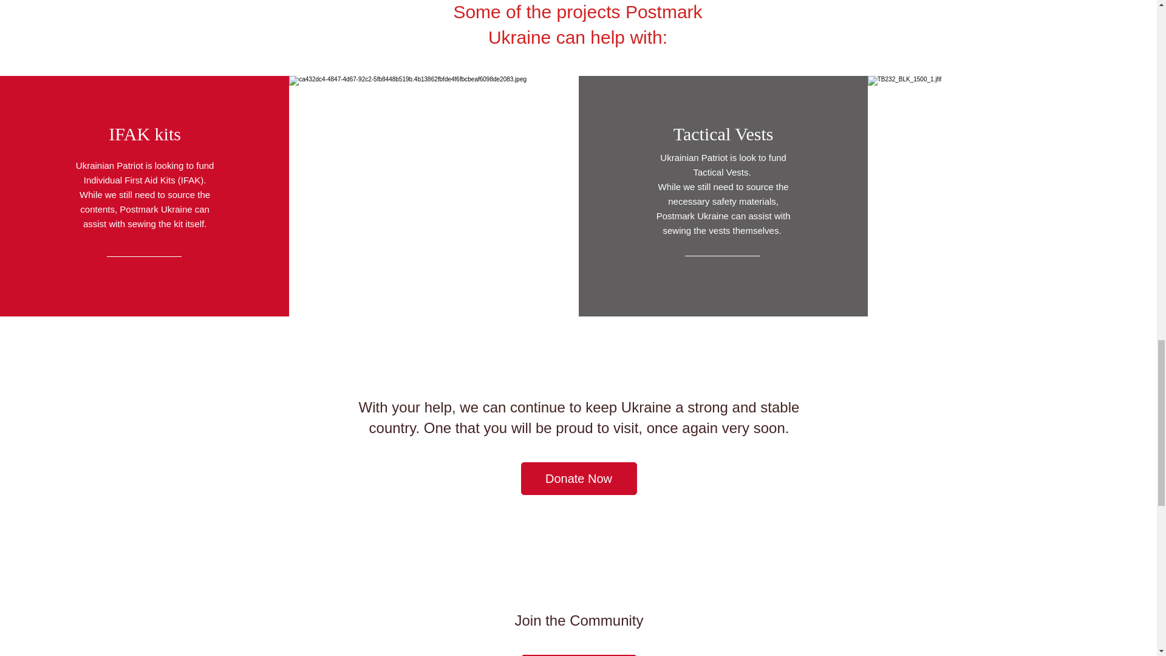  I want to click on Donate Now, so click(579, 479).